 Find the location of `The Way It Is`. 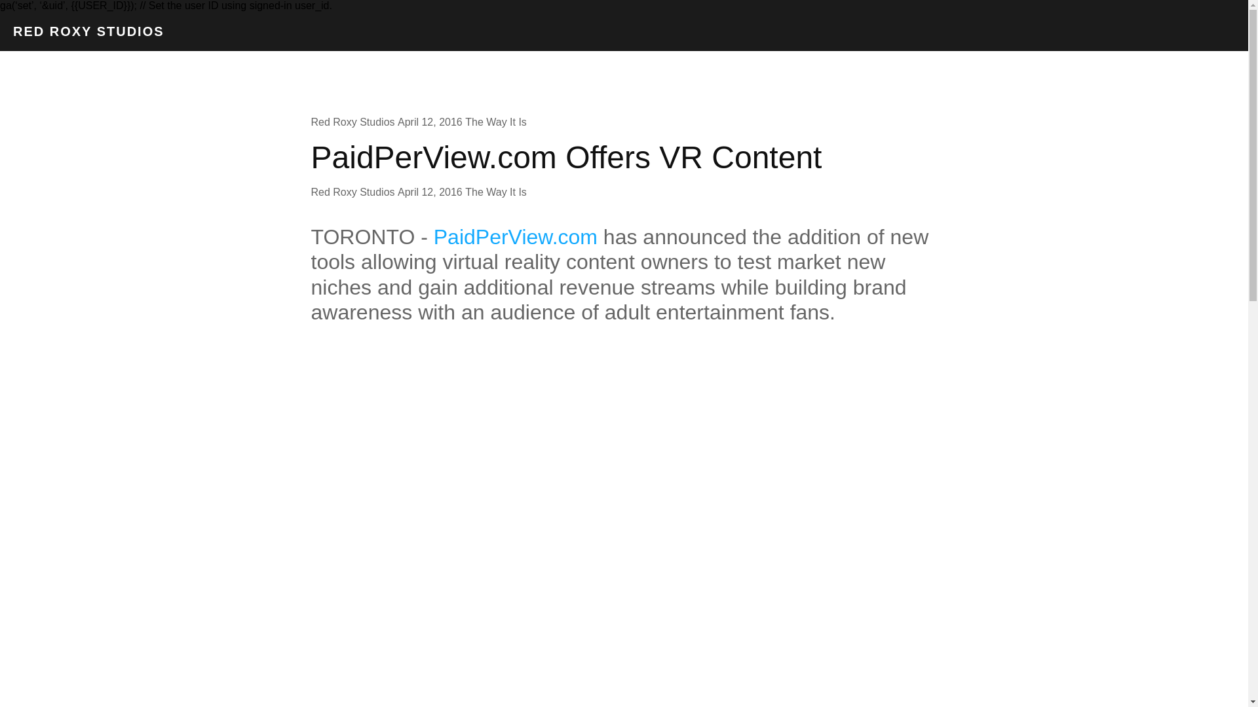

The Way It Is is located at coordinates (496, 192).